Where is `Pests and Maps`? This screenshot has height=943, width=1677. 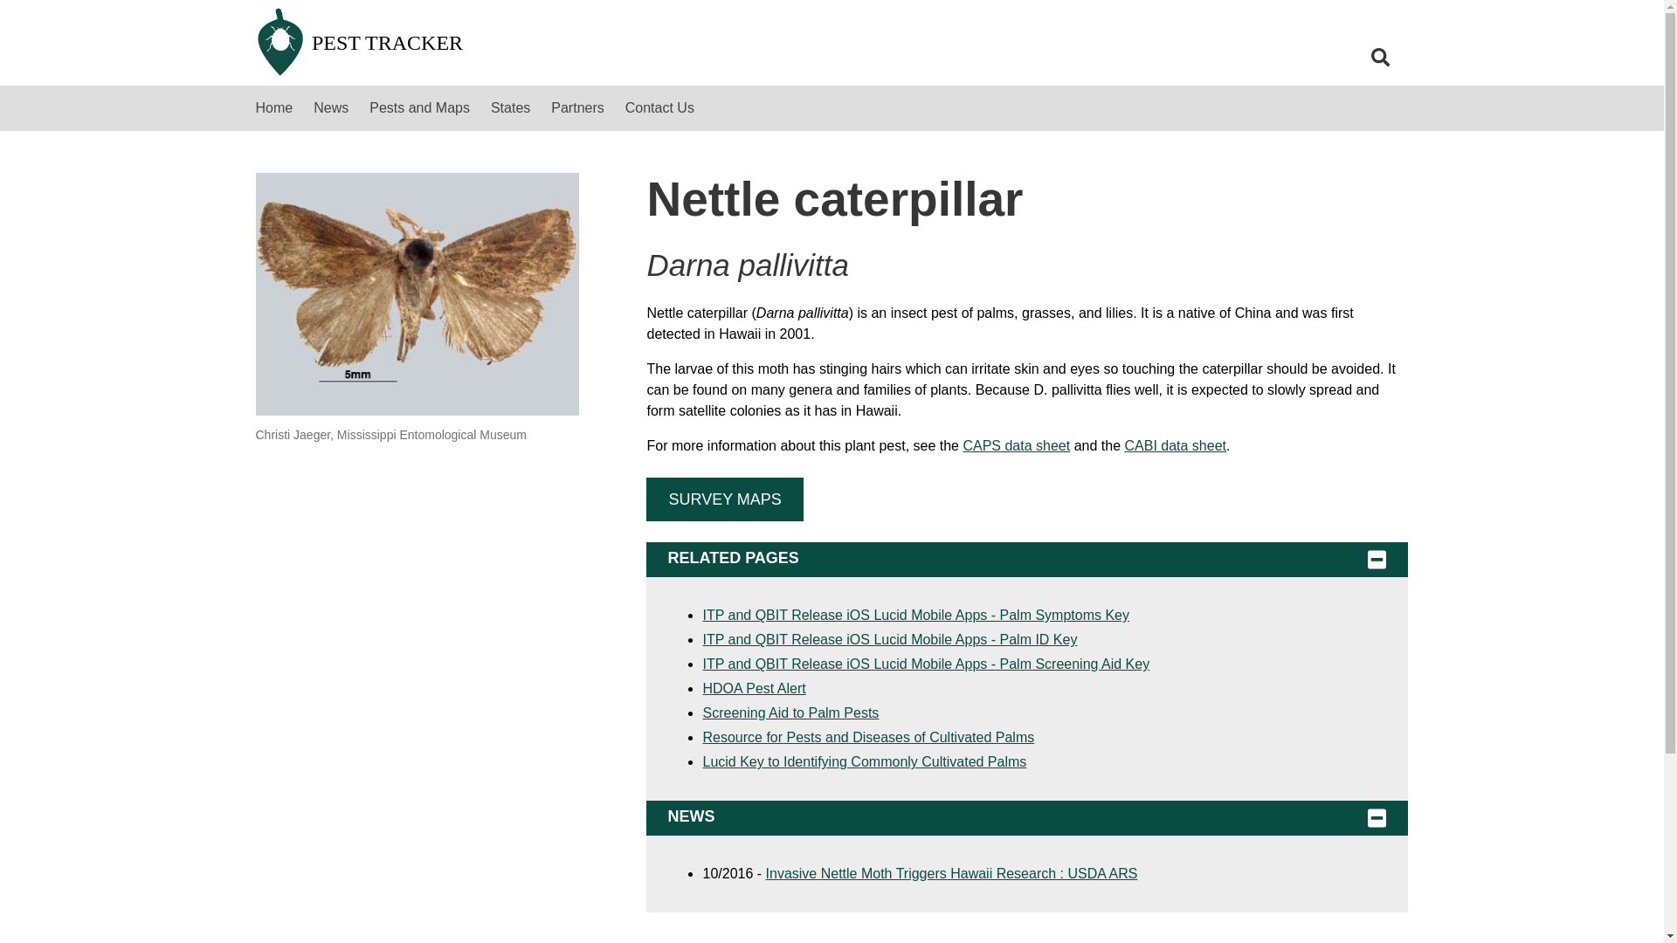 Pests and Maps is located at coordinates (419, 108).